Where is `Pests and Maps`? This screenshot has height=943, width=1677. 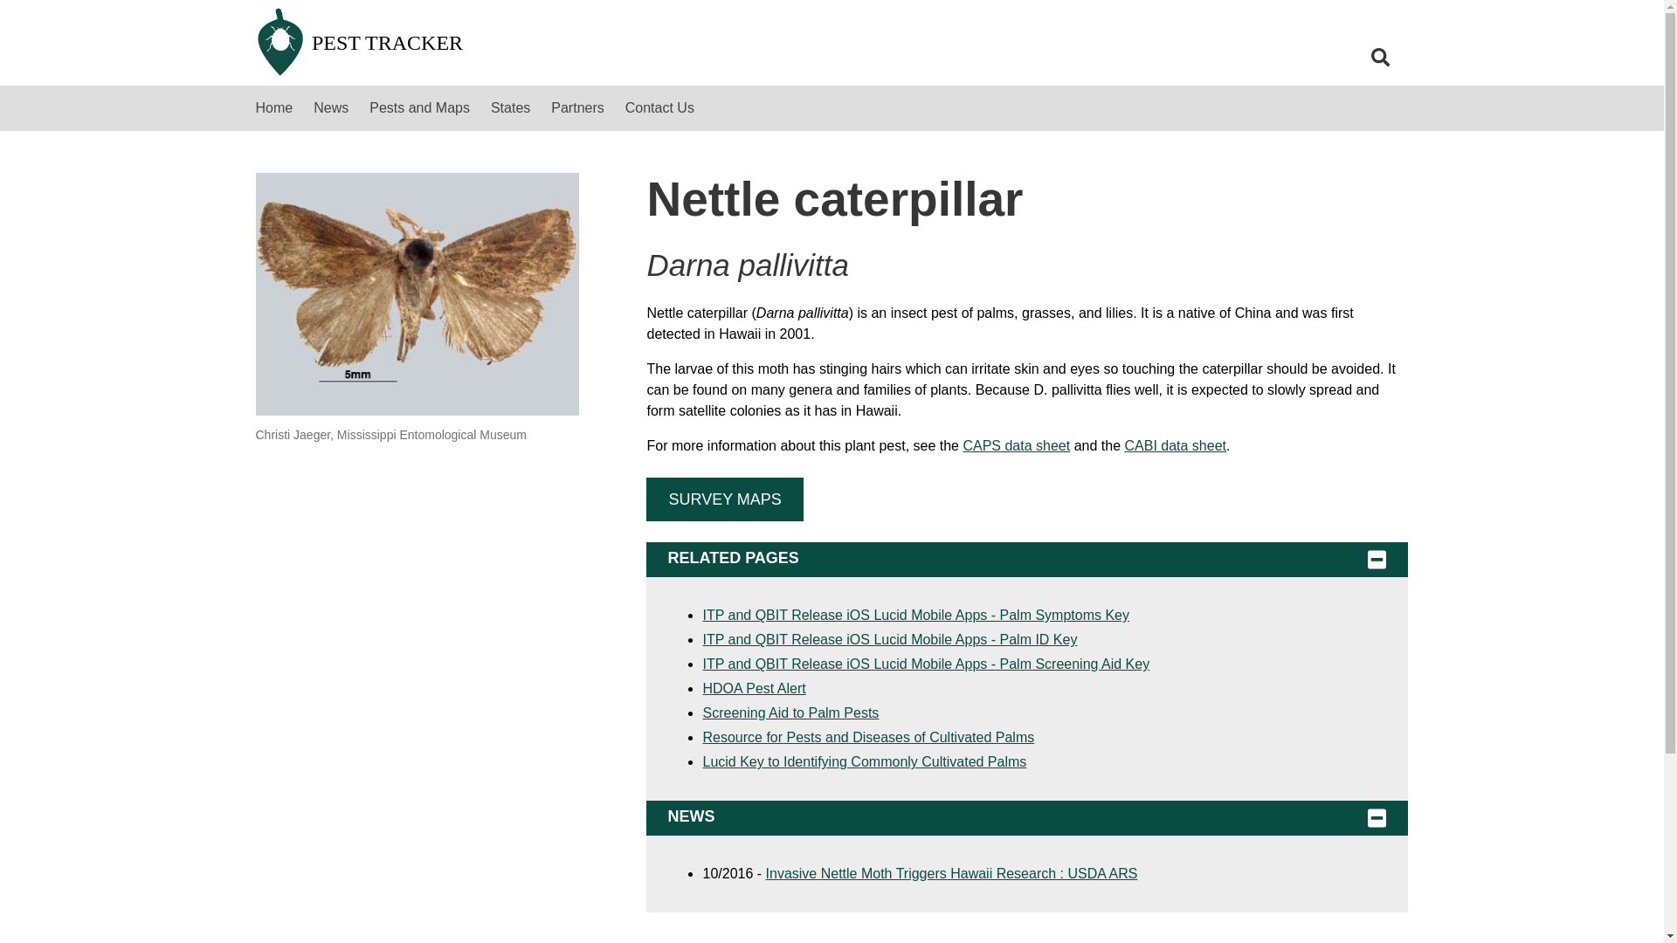 Pests and Maps is located at coordinates (419, 108).